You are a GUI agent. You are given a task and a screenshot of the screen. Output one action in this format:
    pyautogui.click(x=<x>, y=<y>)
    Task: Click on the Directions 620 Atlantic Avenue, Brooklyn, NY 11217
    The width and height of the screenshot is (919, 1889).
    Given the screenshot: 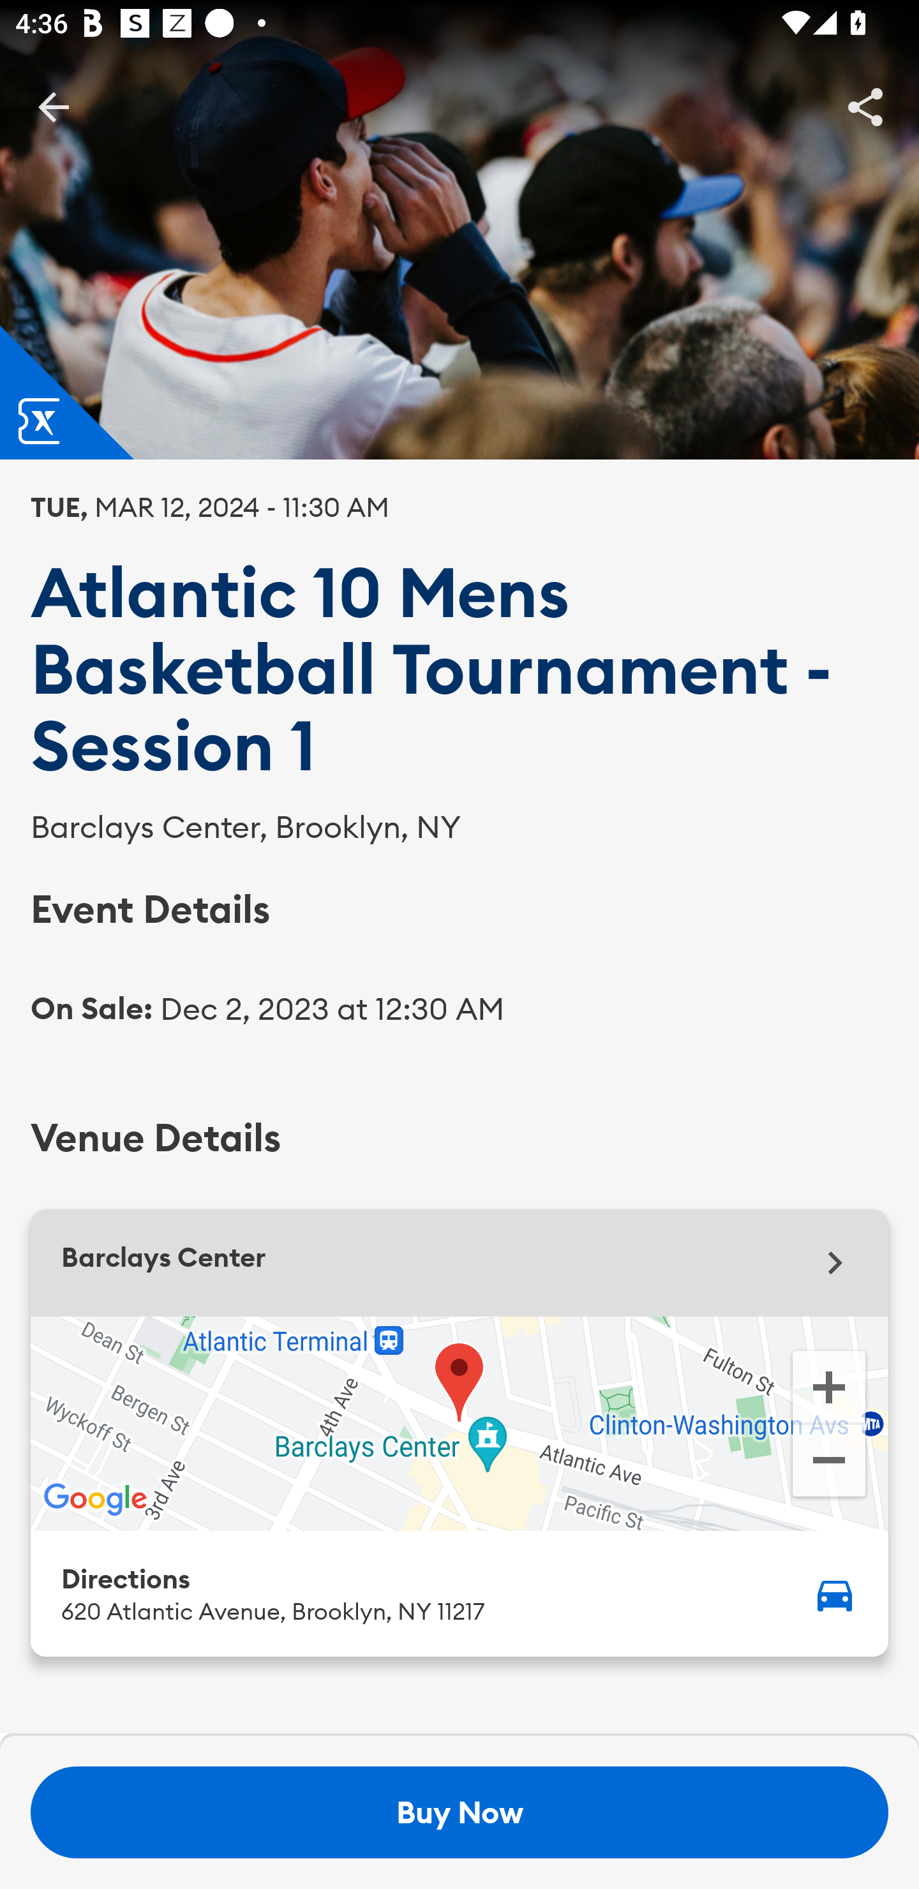 What is the action you would take?
    pyautogui.click(x=459, y=1593)
    